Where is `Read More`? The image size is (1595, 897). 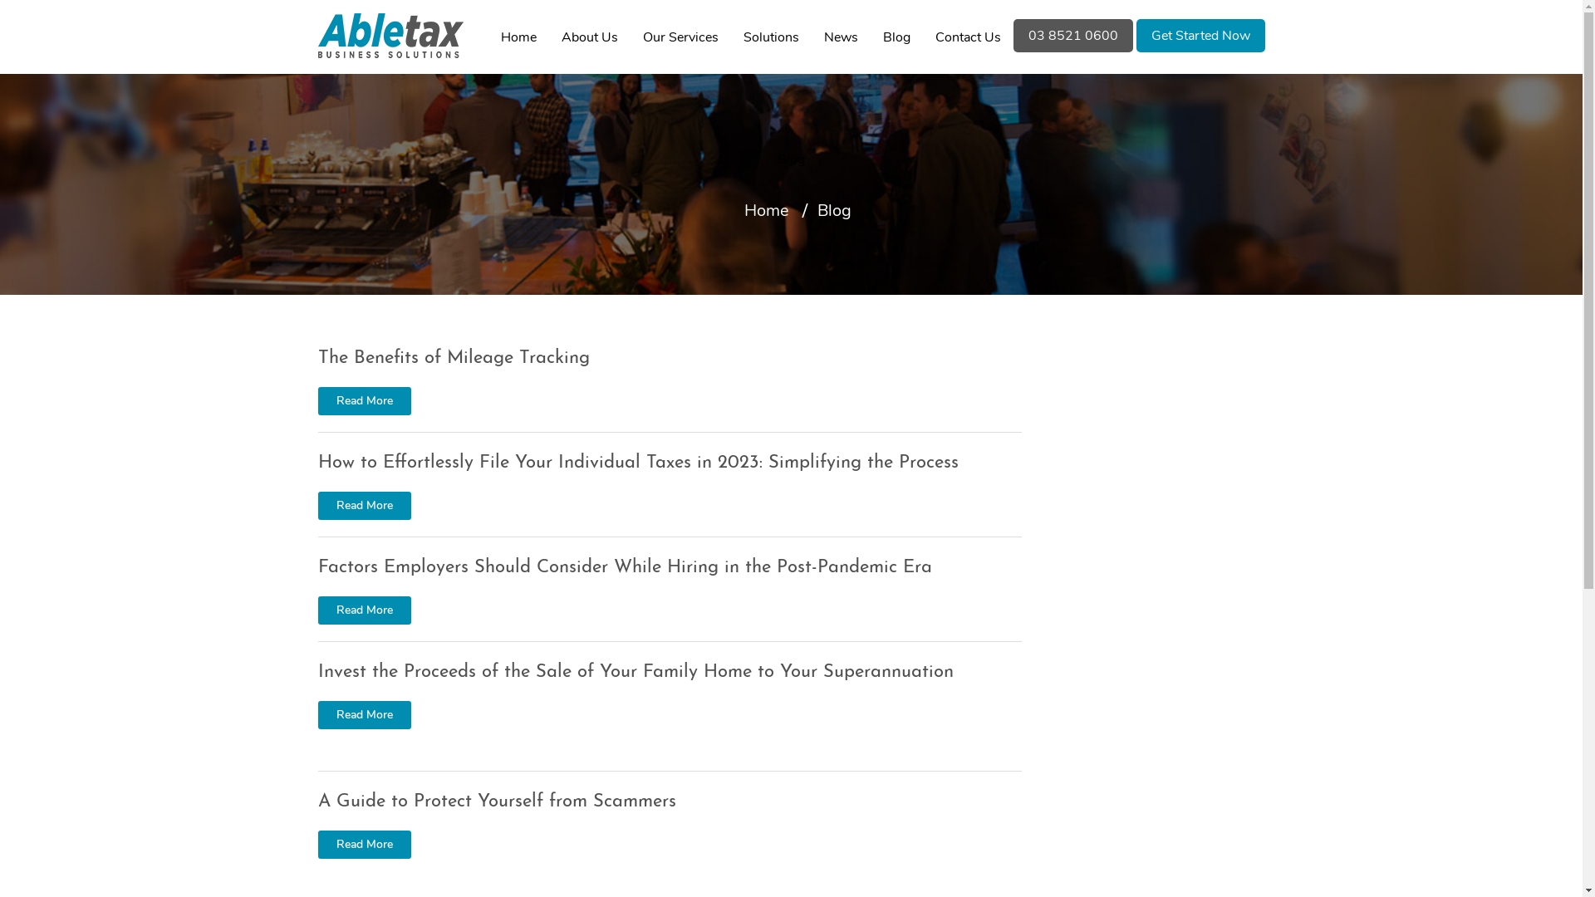 Read More is located at coordinates (364, 506).